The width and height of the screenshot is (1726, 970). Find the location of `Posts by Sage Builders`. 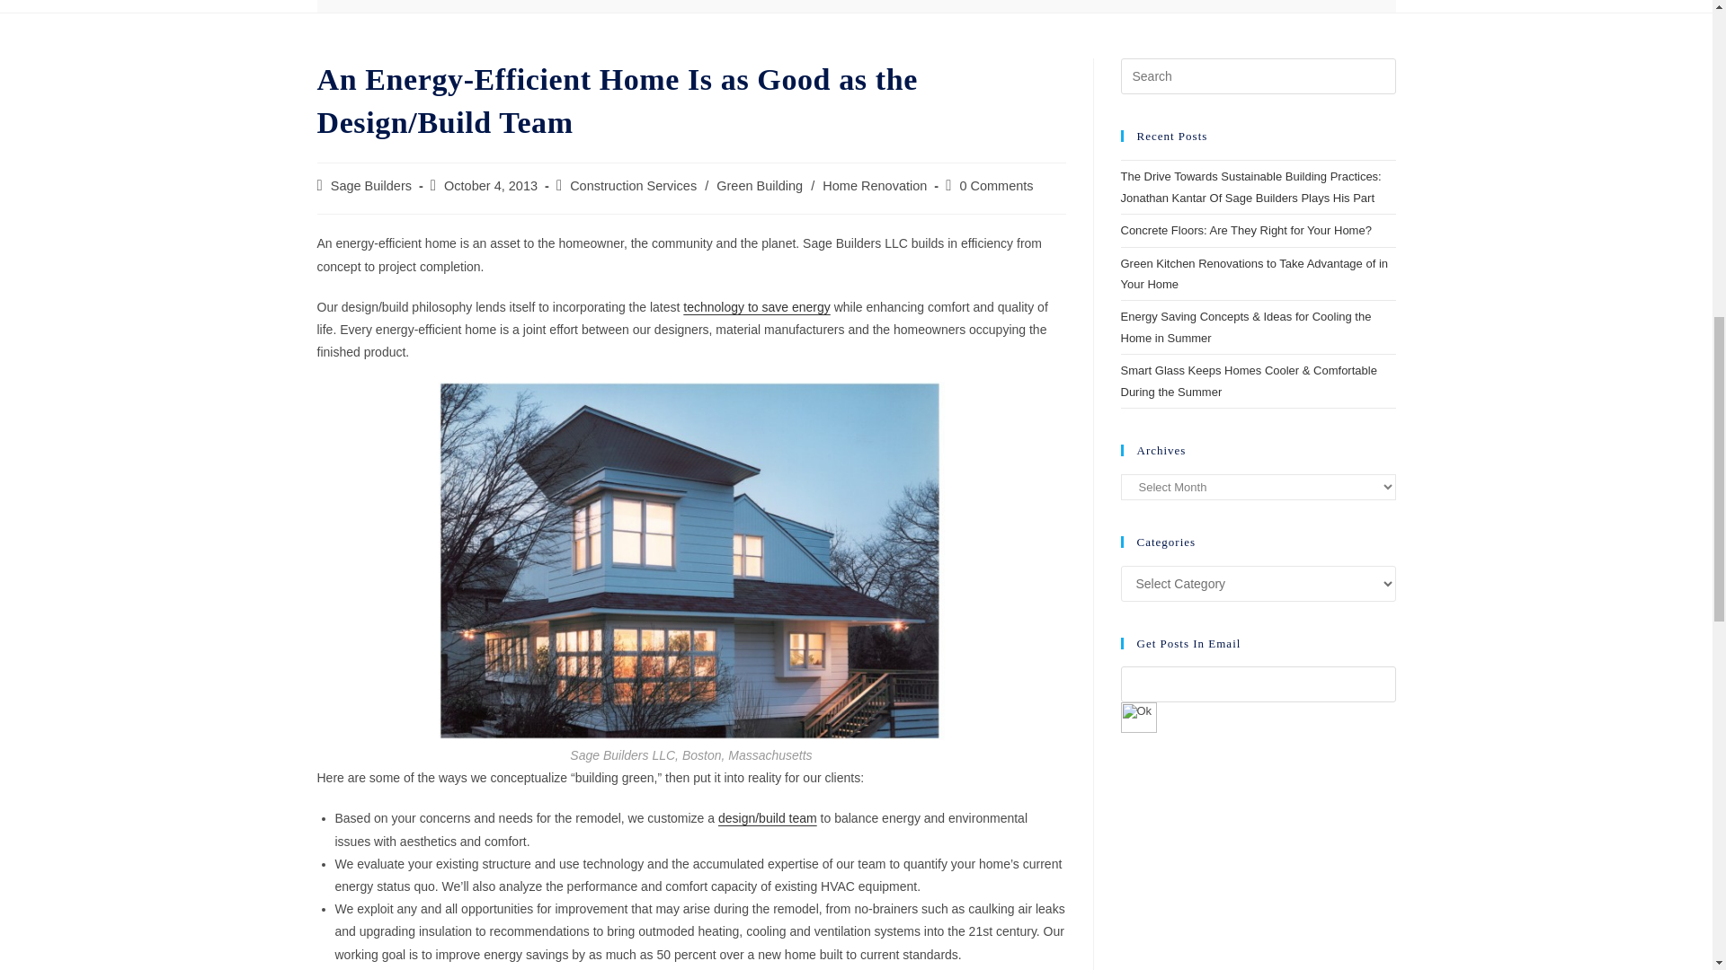

Posts by Sage Builders is located at coordinates (371, 185).